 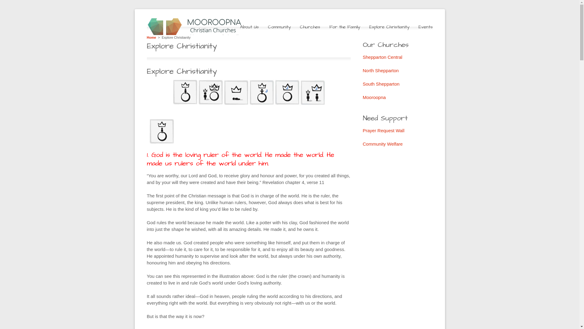 I want to click on Community, so click(x=279, y=27).